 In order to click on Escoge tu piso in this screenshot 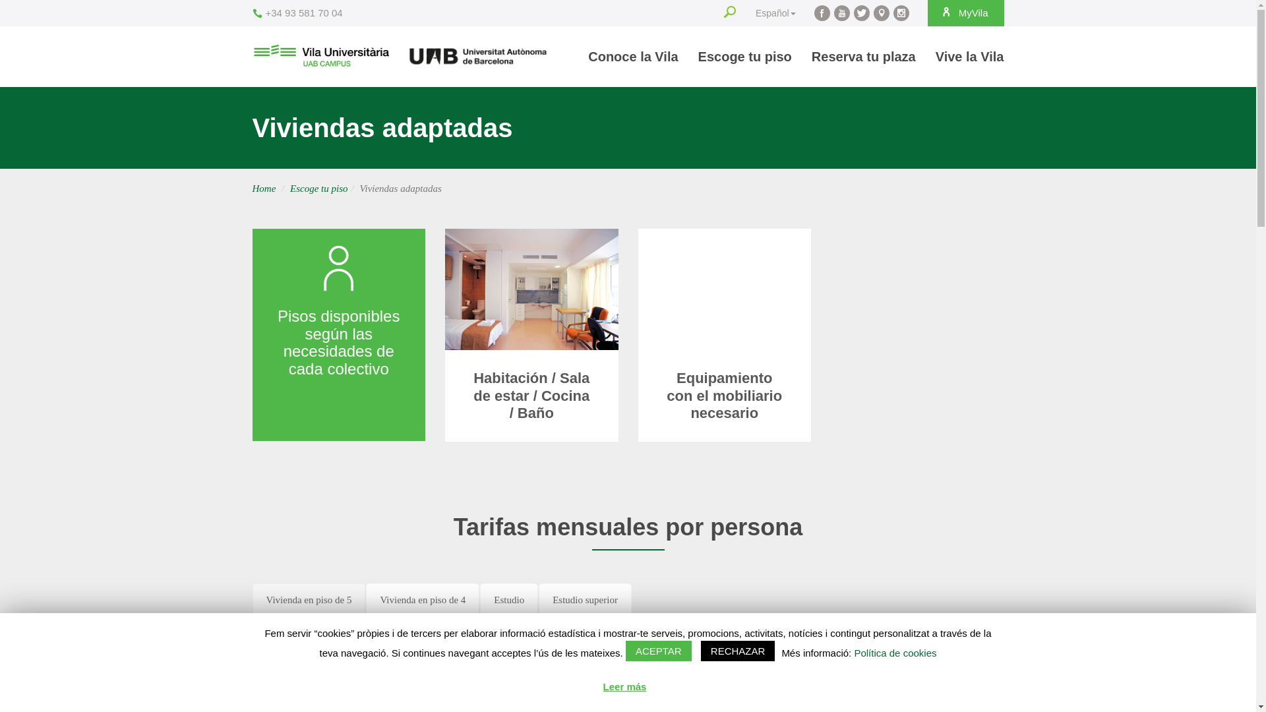, I will do `click(319, 189)`.